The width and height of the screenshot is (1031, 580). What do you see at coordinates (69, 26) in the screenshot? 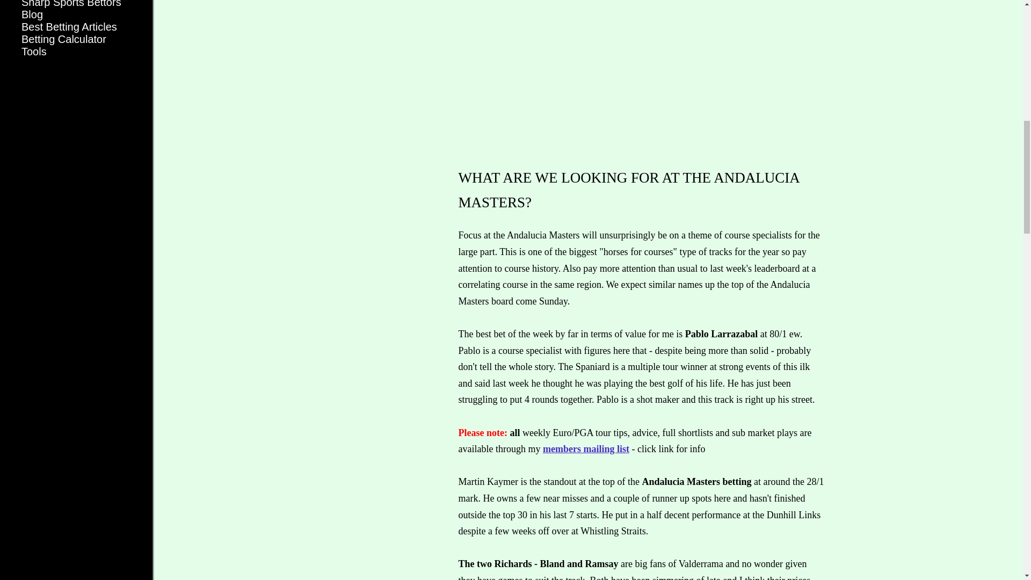
I see `Best Betting Articles` at bounding box center [69, 26].